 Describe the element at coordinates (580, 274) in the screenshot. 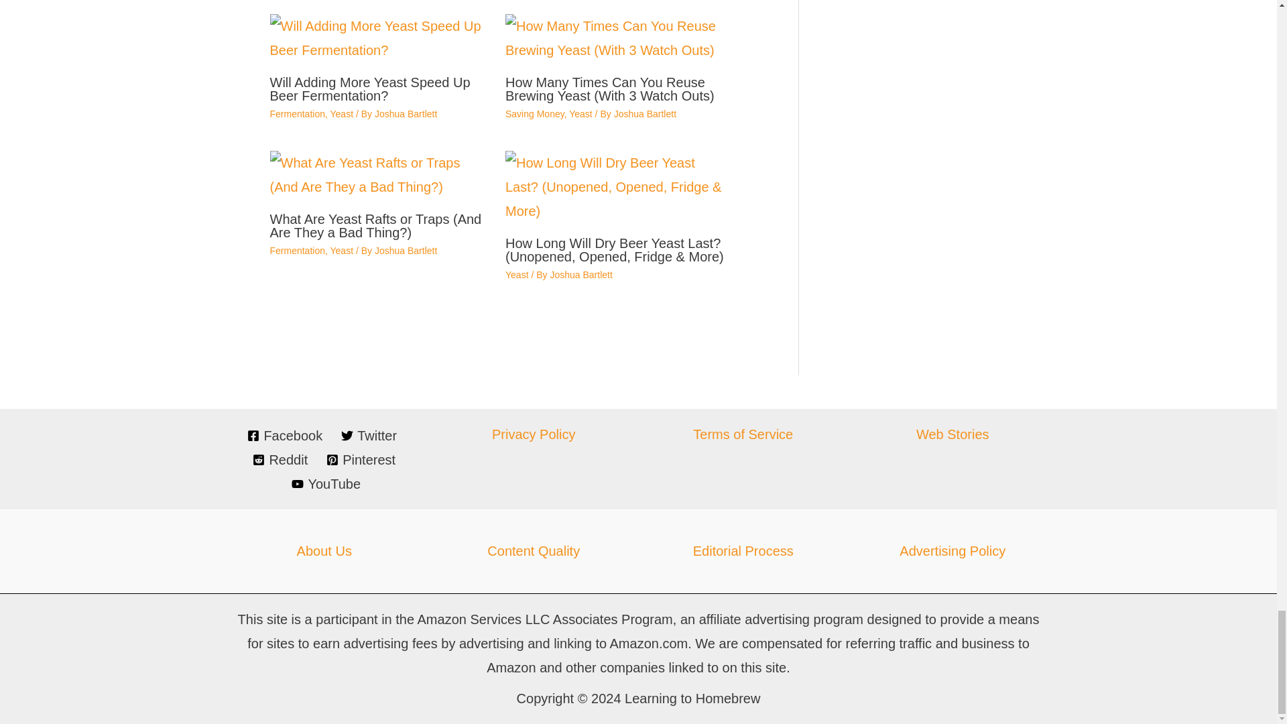

I see `View all posts by Joshua Bartlett` at that location.